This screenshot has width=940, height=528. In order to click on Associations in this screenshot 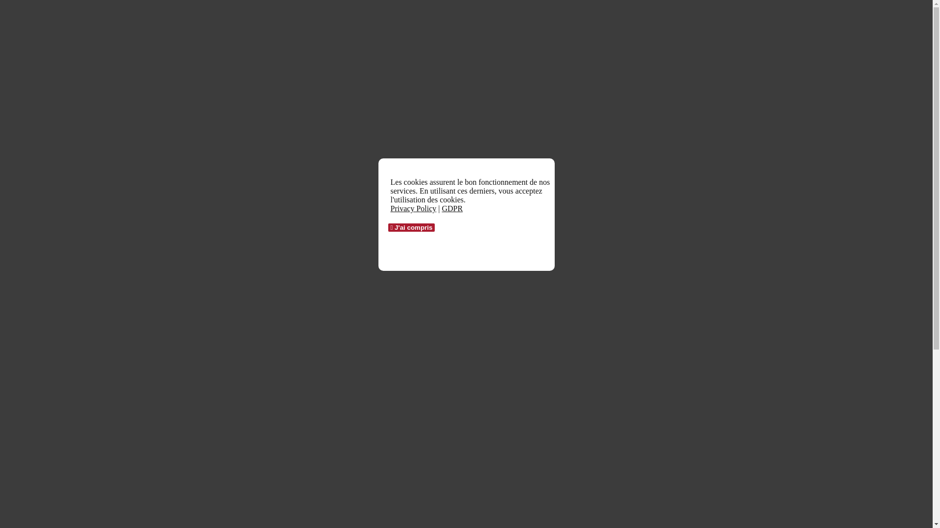, I will do `click(44, 141)`.